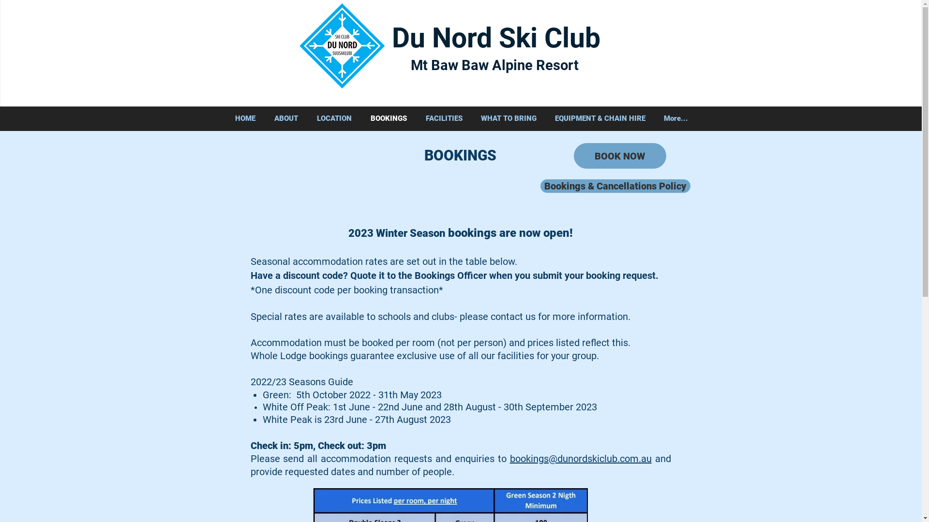 The image size is (929, 522). Describe the element at coordinates (508, 119) in the screenshot. I see `WHAT TO BRING` at that location.